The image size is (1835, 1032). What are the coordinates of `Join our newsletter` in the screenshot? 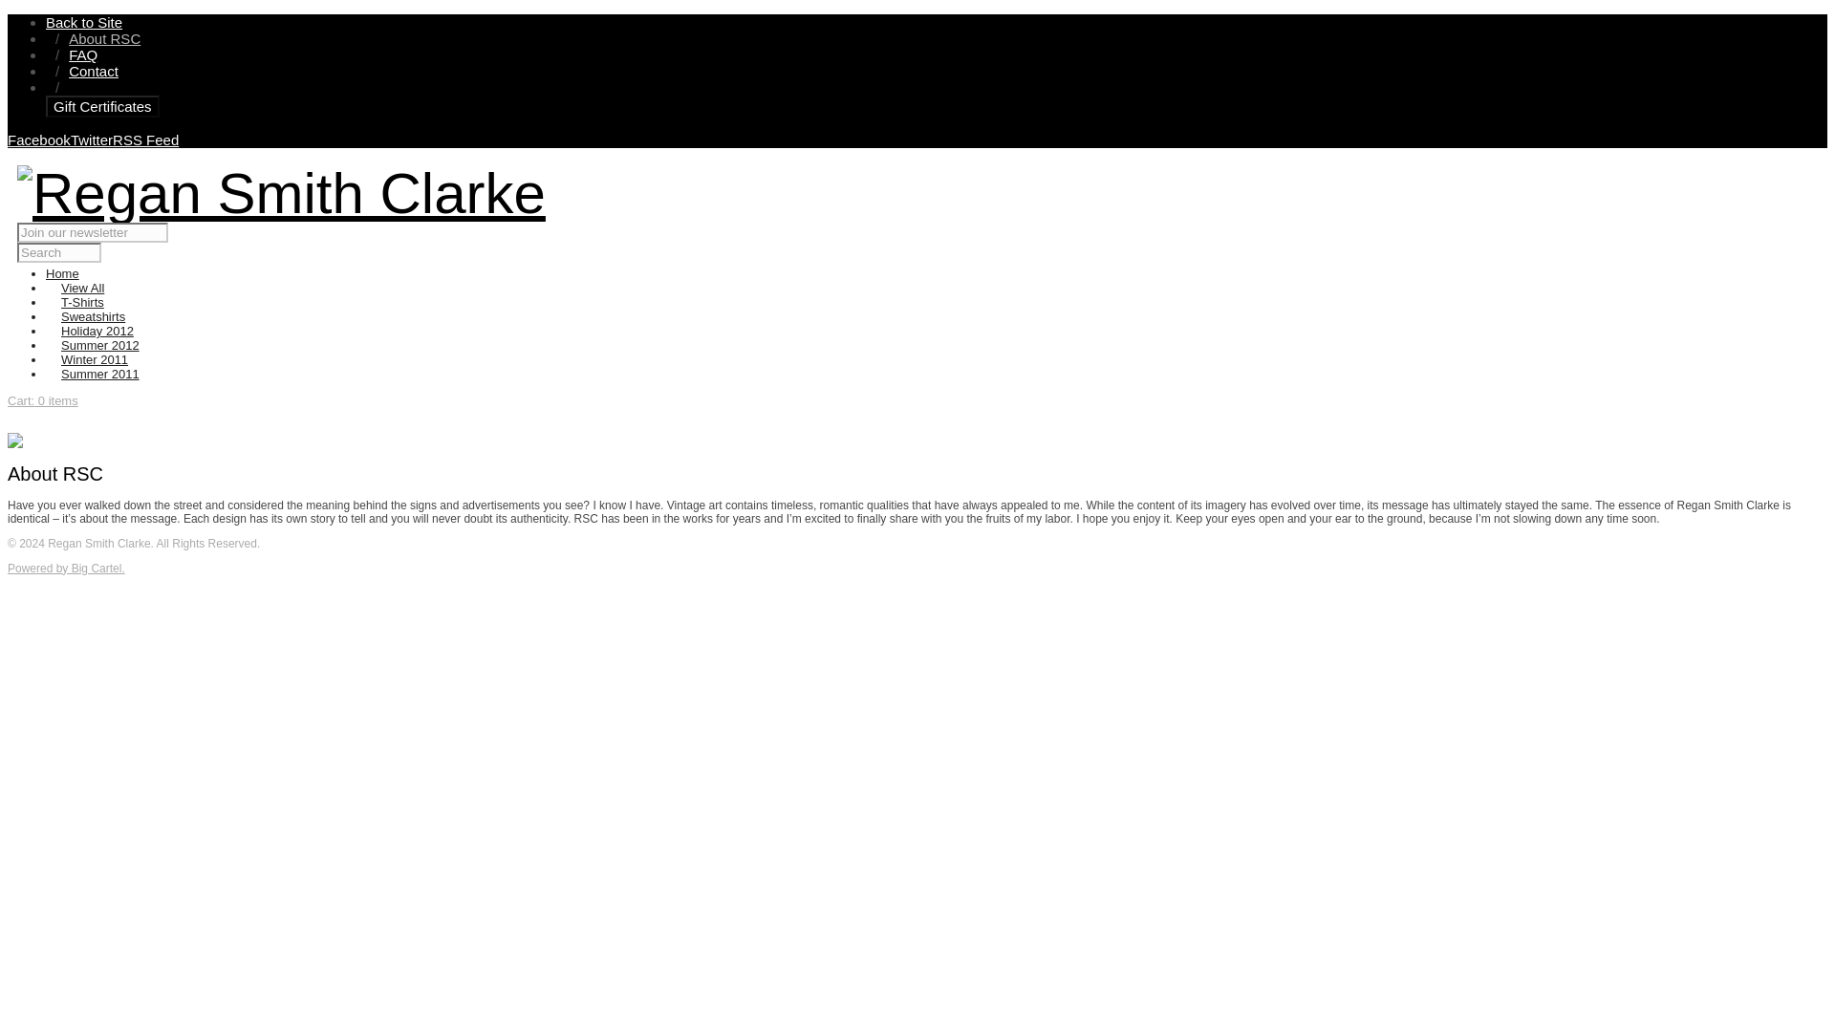 It's located at (92, 232).